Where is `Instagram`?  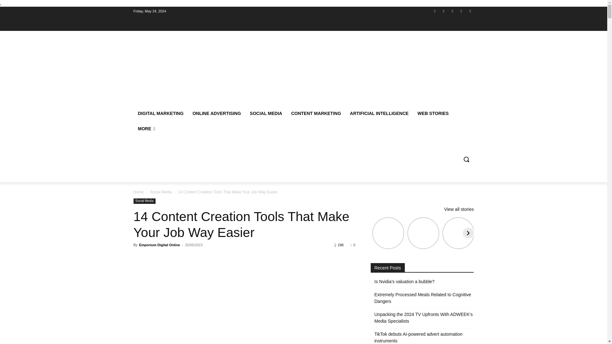 Instagram is located at coordinates (444, 11).